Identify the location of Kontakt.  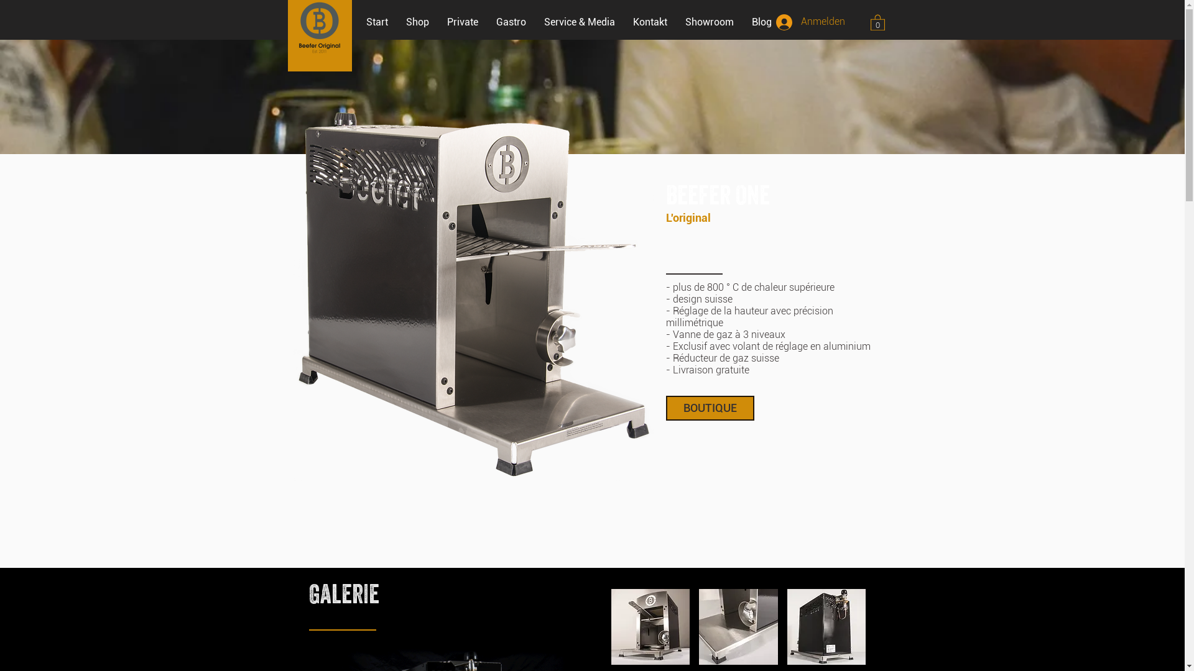
(659, 22).